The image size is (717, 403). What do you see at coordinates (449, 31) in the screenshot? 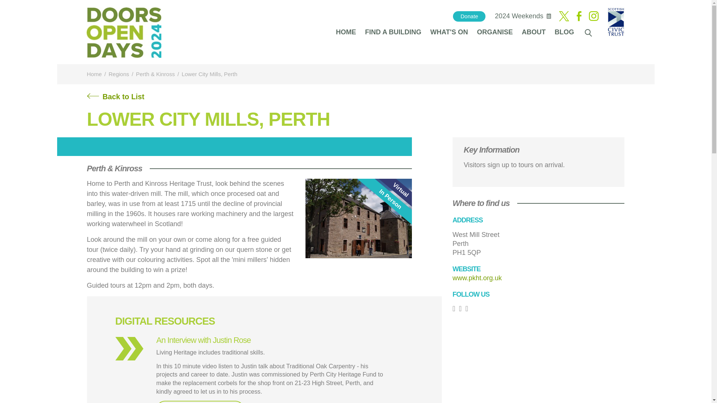
I see `WHAT'S ON` at bounding box center [449, 31].